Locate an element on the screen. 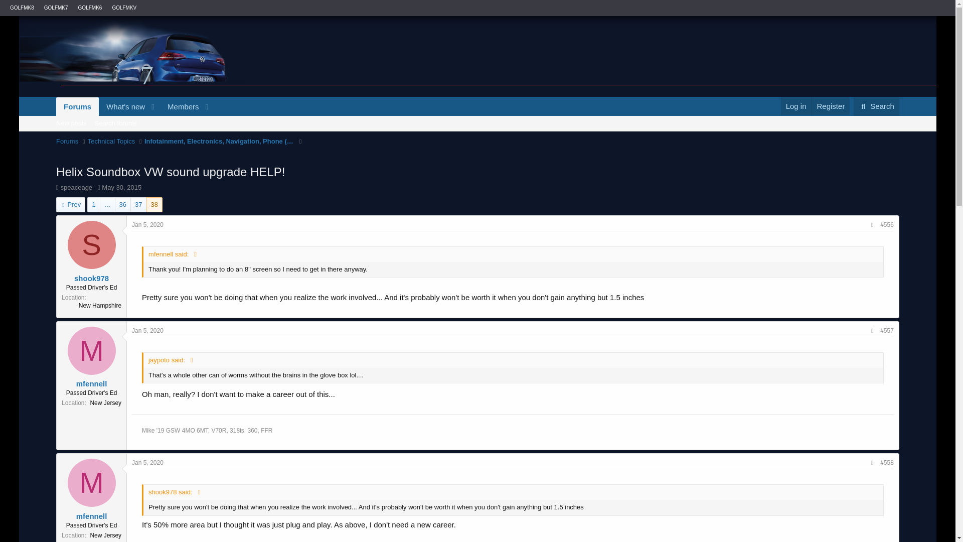 The height and width of the screenshot is (542, 963). May 30, 2015 at 10:07 AM is located at coordinates (121, 188).